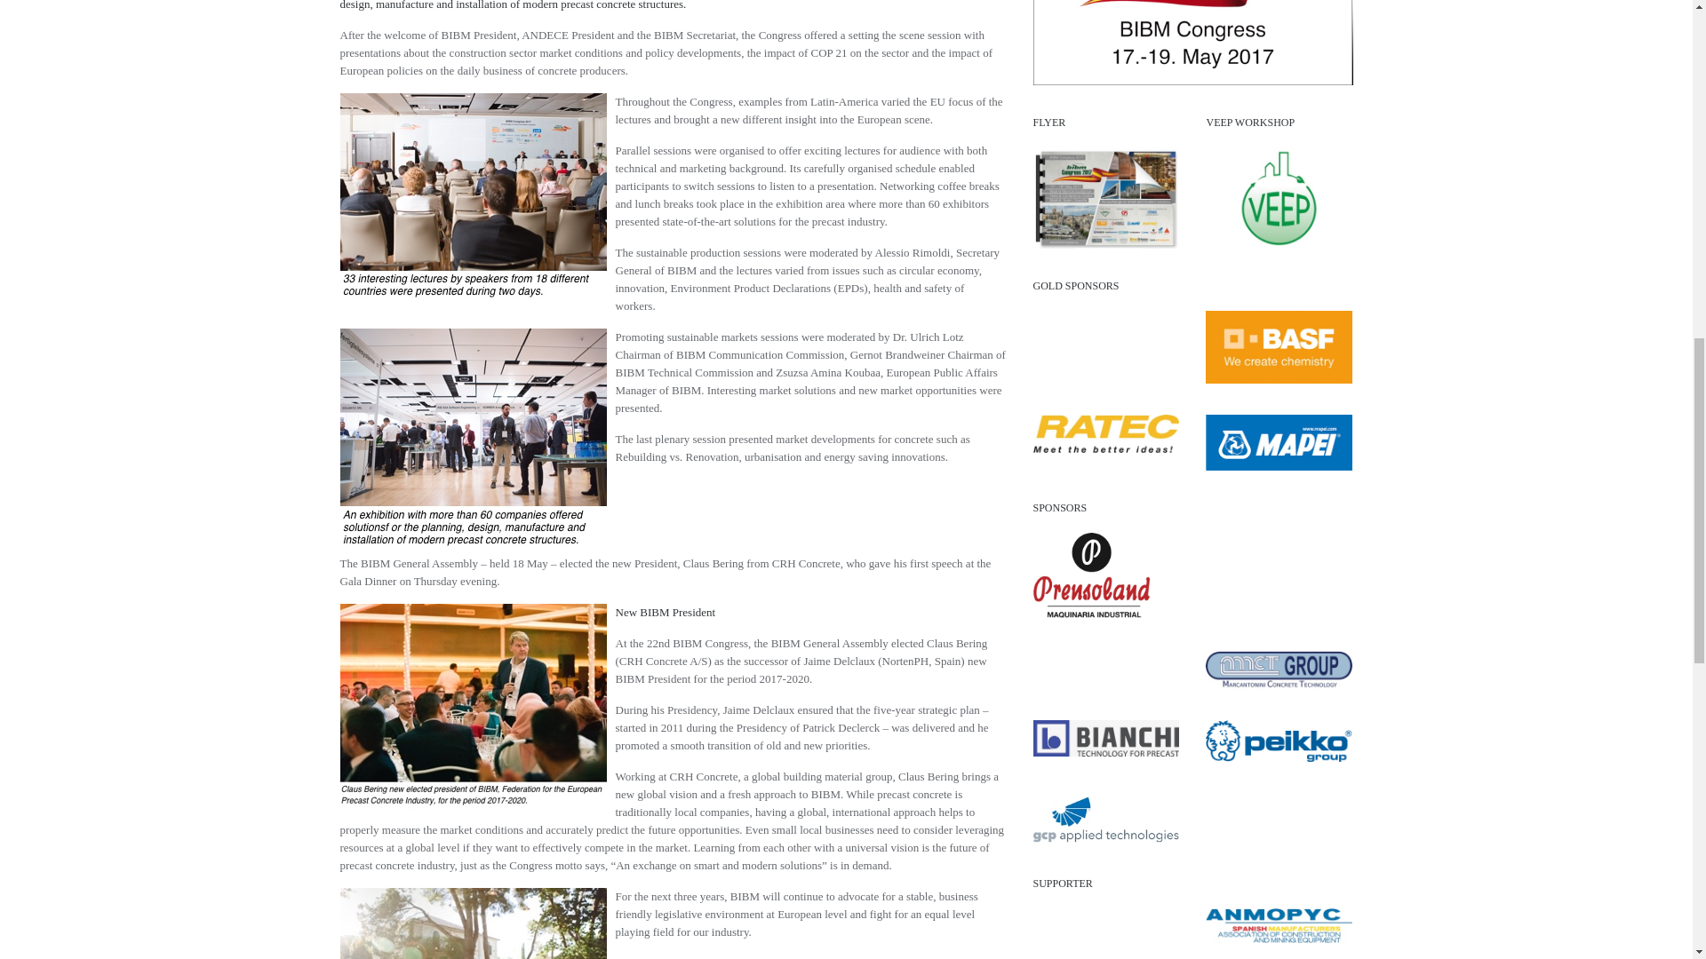  Describe the element at coordinates (1279, 669) in the screenshot. I see `MCT Group Logo` at that location.